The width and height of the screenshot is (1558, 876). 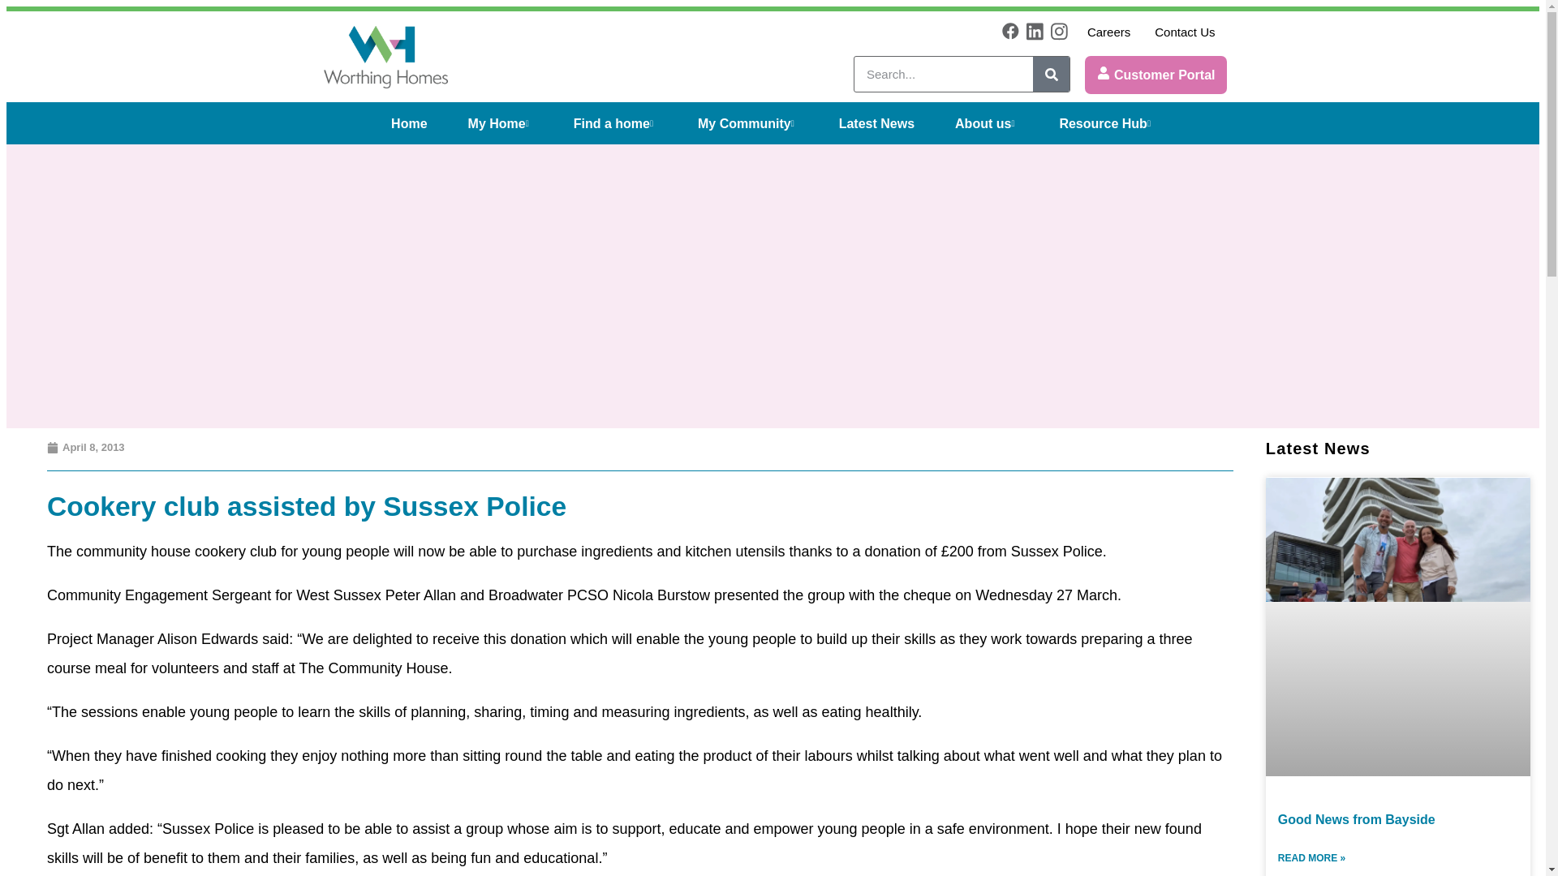 What do you see at coordinates (1156, 75) in the screenshot?
I see `Customer Portal` at bounding box center [1156, 75].